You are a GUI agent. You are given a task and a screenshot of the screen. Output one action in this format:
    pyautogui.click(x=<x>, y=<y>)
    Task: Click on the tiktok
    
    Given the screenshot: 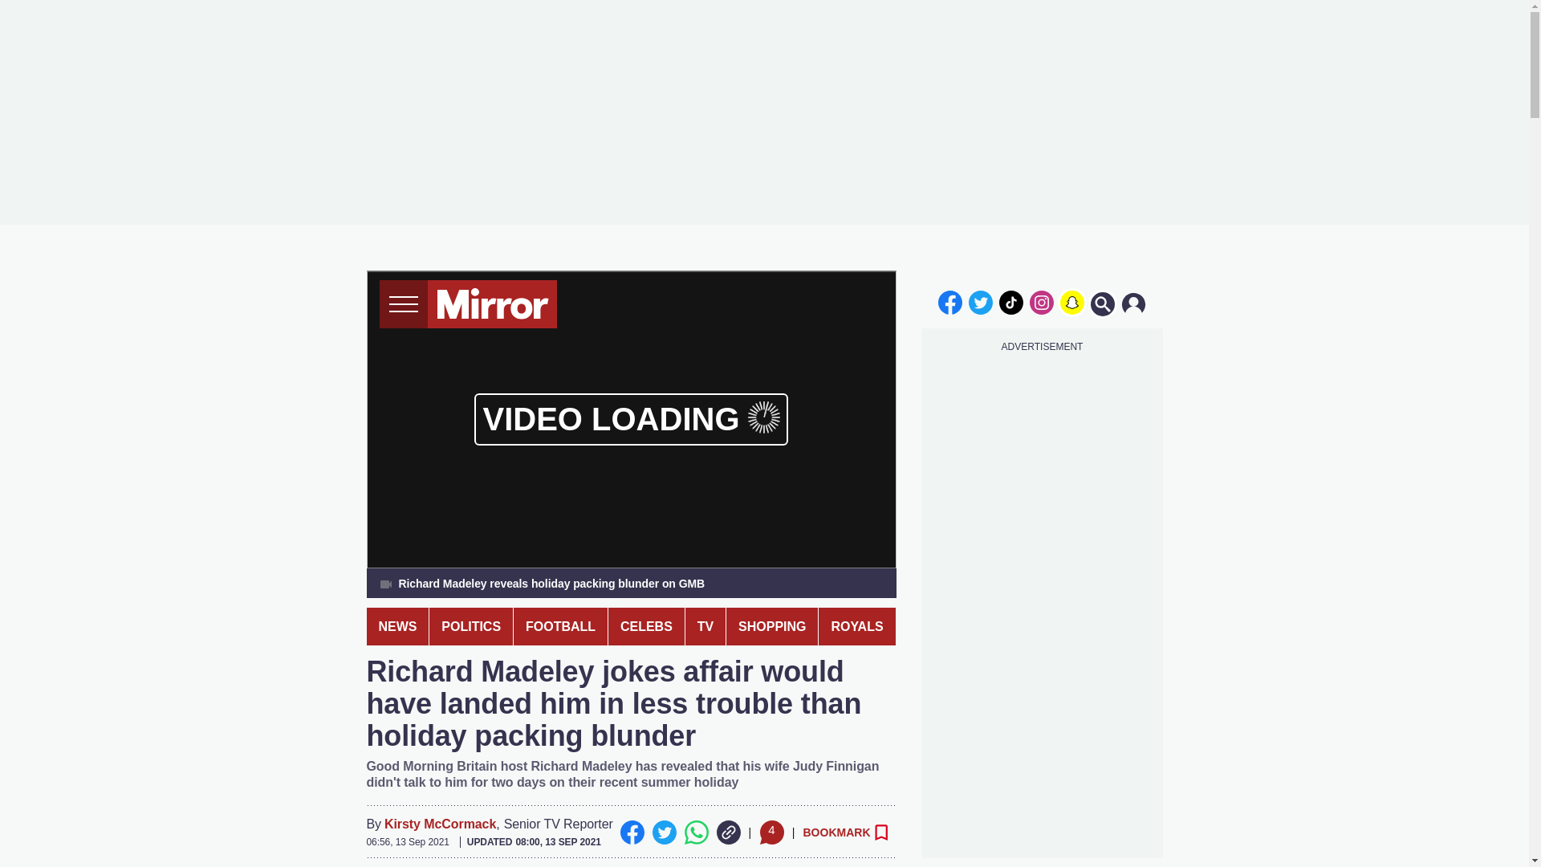 What is the action you would take?
    pyautogui.click(x=1011, y=302)
    